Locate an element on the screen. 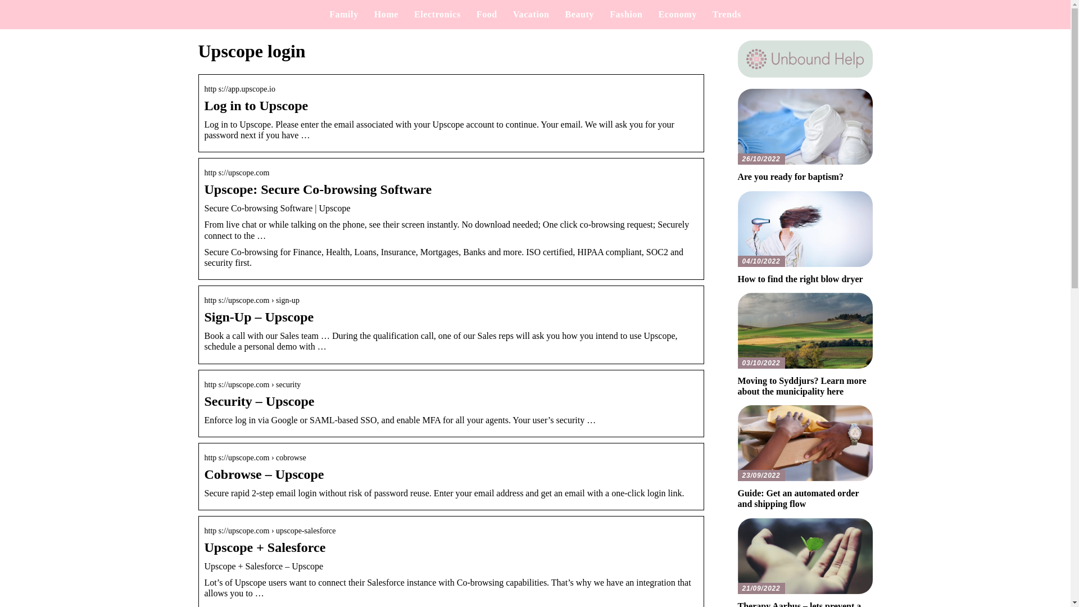 The height and width of the screenshot is (607, 1079). Trends is located at coordinates (727, 14).